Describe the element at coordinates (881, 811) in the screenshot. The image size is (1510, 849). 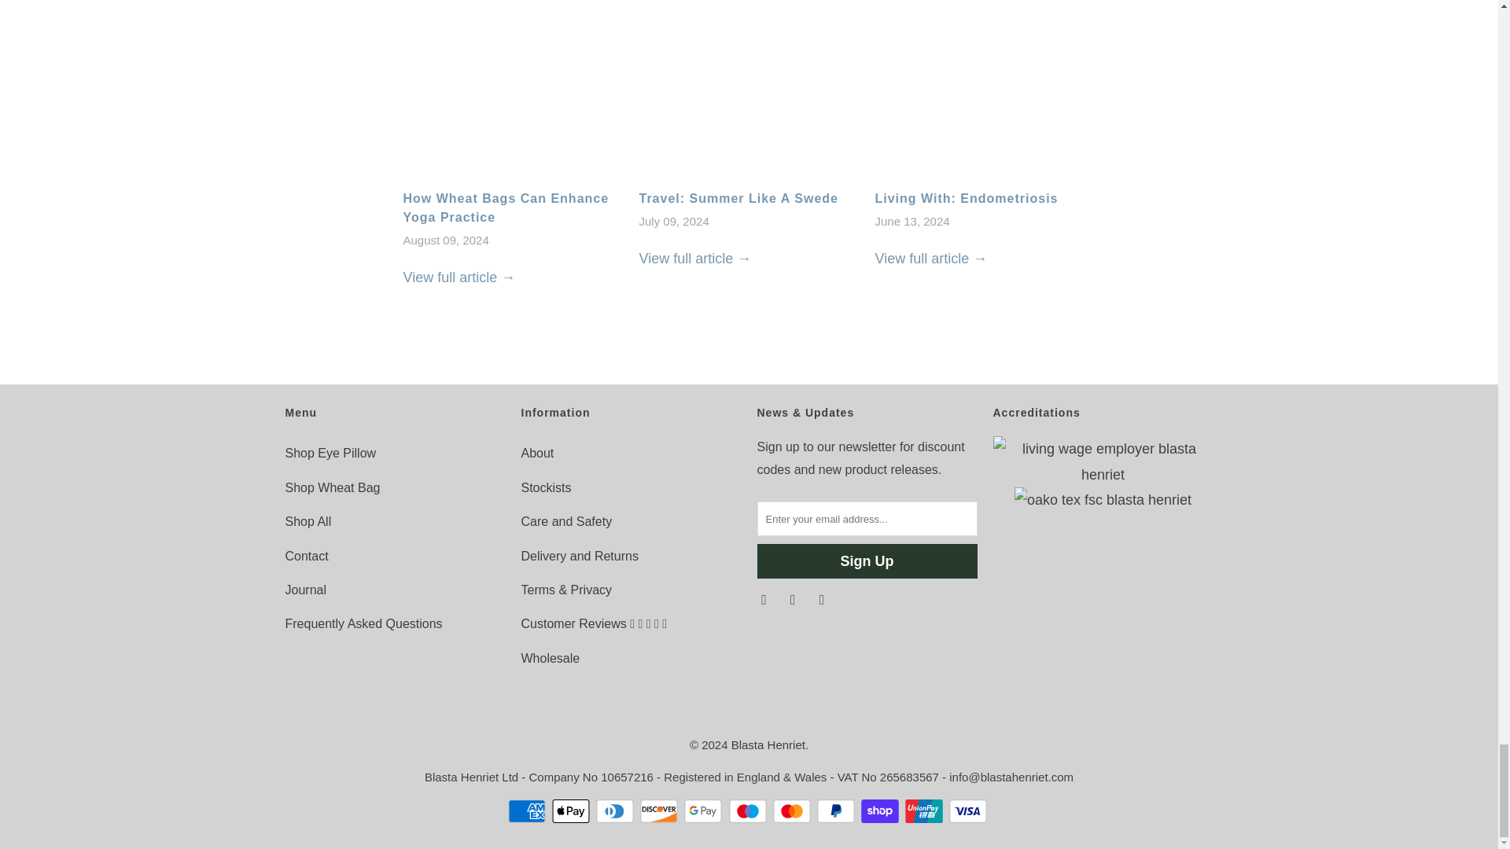
I see `Shop Pay` at that location.